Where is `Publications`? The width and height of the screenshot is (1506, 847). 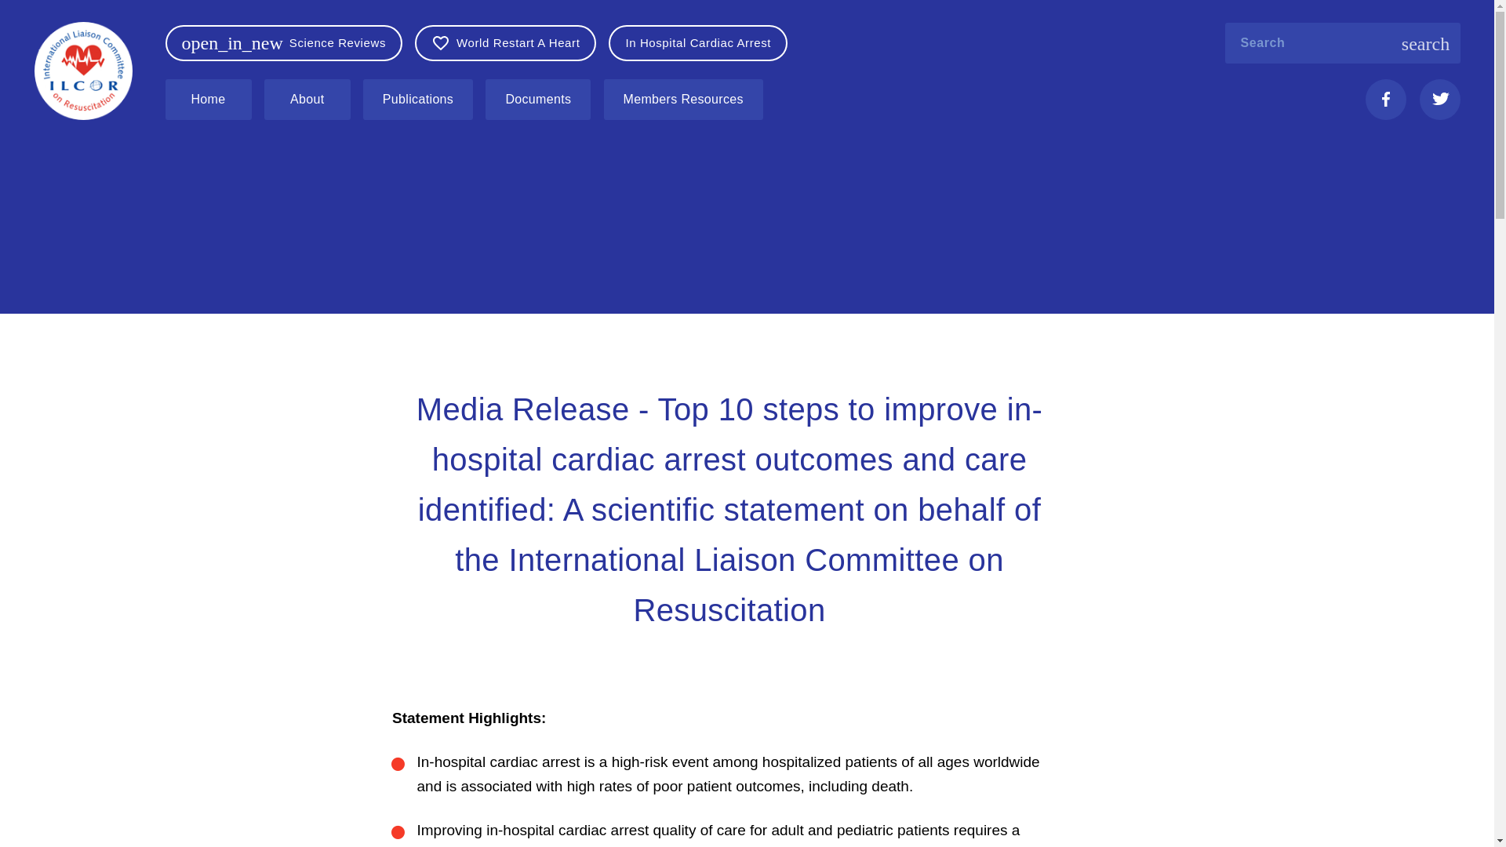 Publications is located at coordinates (417, 100).